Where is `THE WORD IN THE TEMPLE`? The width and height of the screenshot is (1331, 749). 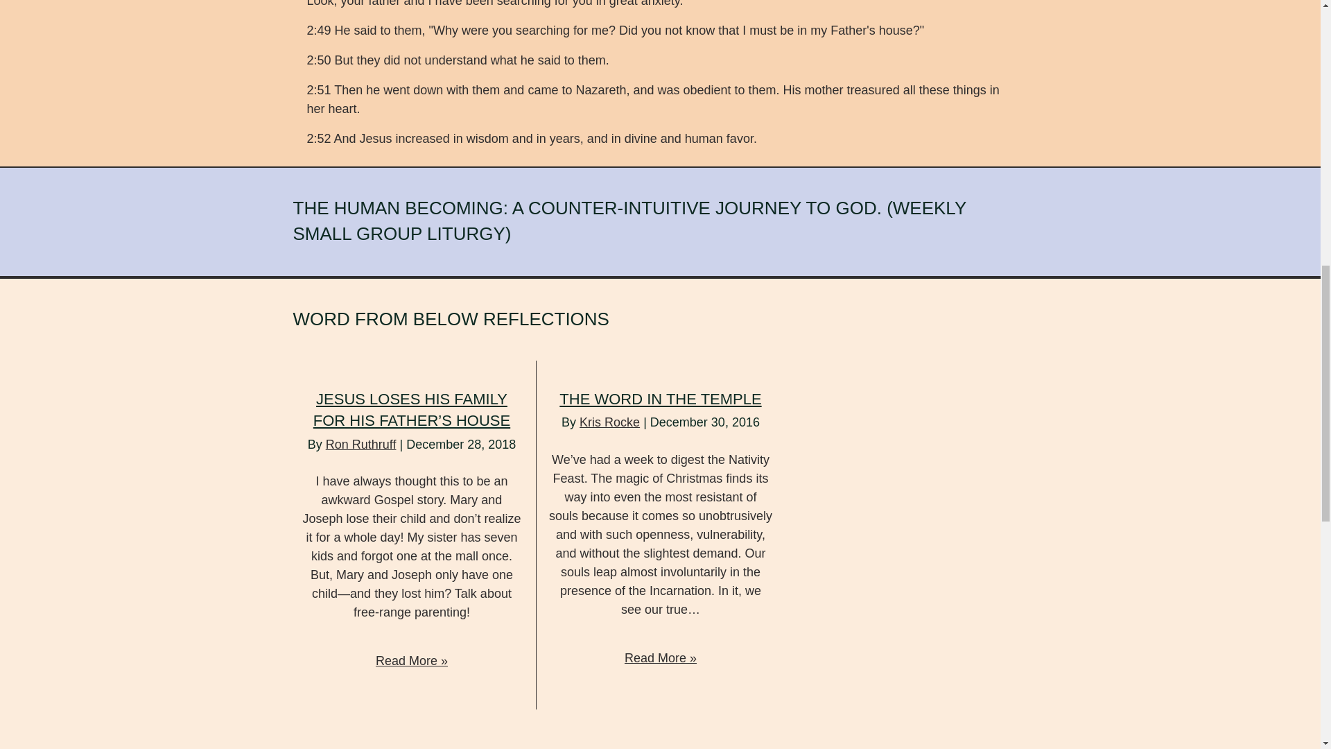 THE WORD IN THE TEMPLE is located at coordinates (660, 398).